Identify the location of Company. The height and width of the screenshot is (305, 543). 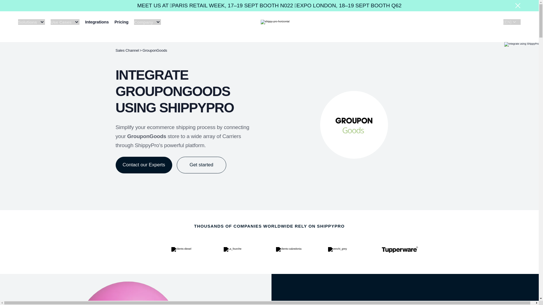
(147, 22).